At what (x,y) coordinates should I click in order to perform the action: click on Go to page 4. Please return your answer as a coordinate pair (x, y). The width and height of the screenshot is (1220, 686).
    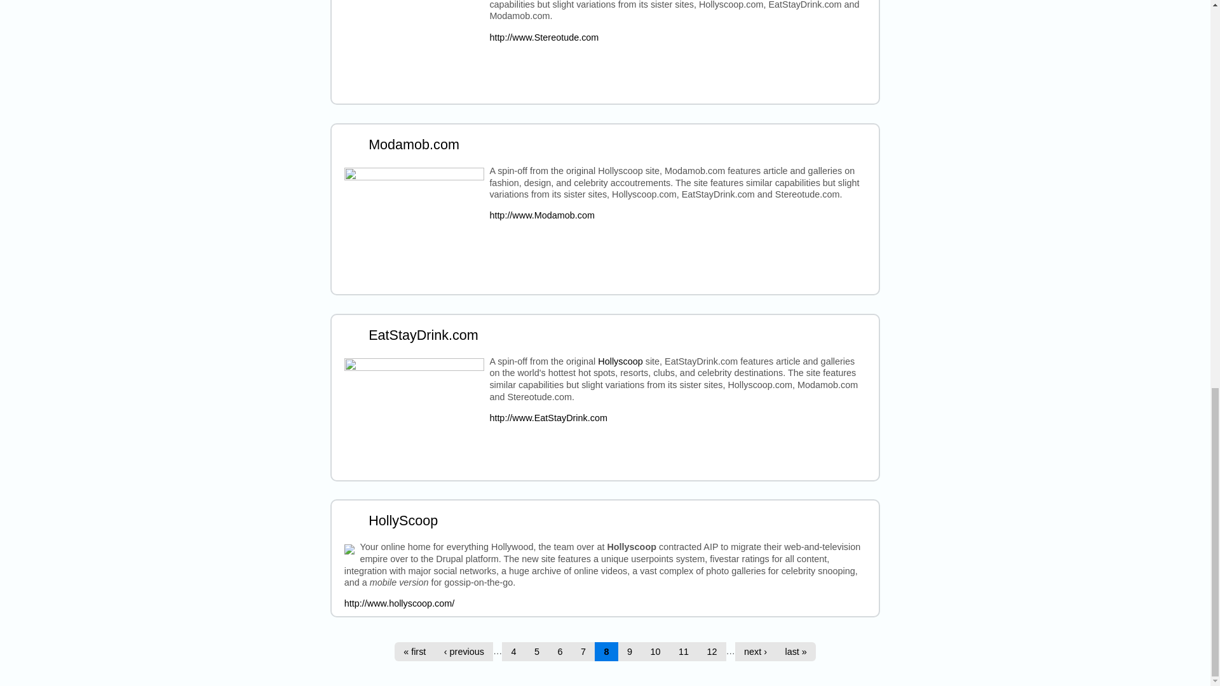
    Looking at the image, I should click on (513, 652).